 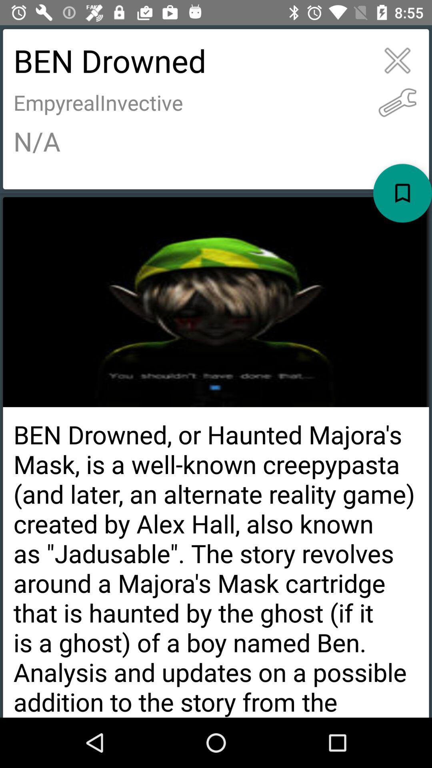 I want to click on open the item next to ben drowned icon, so click(x=398, y=102).